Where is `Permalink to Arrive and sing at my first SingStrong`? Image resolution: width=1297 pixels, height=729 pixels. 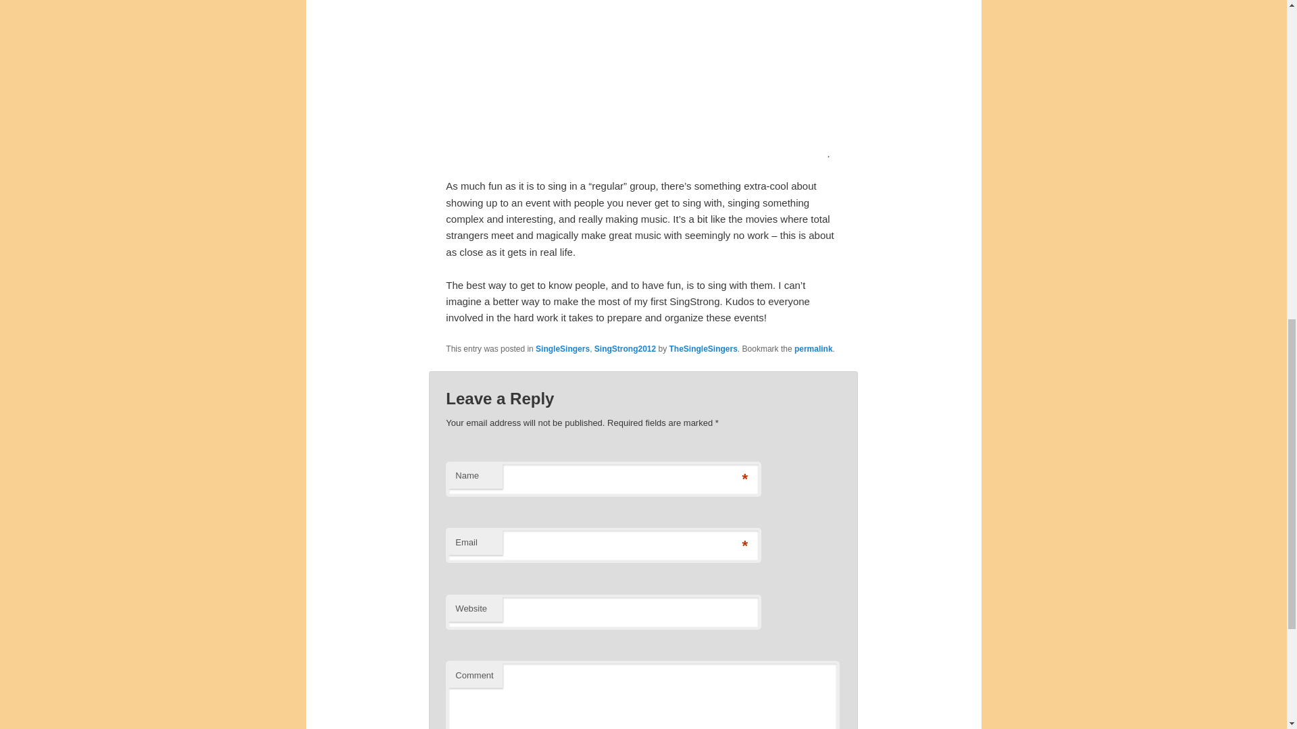
Permalink to Arrive and sing at my first SingStrong is located at coordinates (813, 348).